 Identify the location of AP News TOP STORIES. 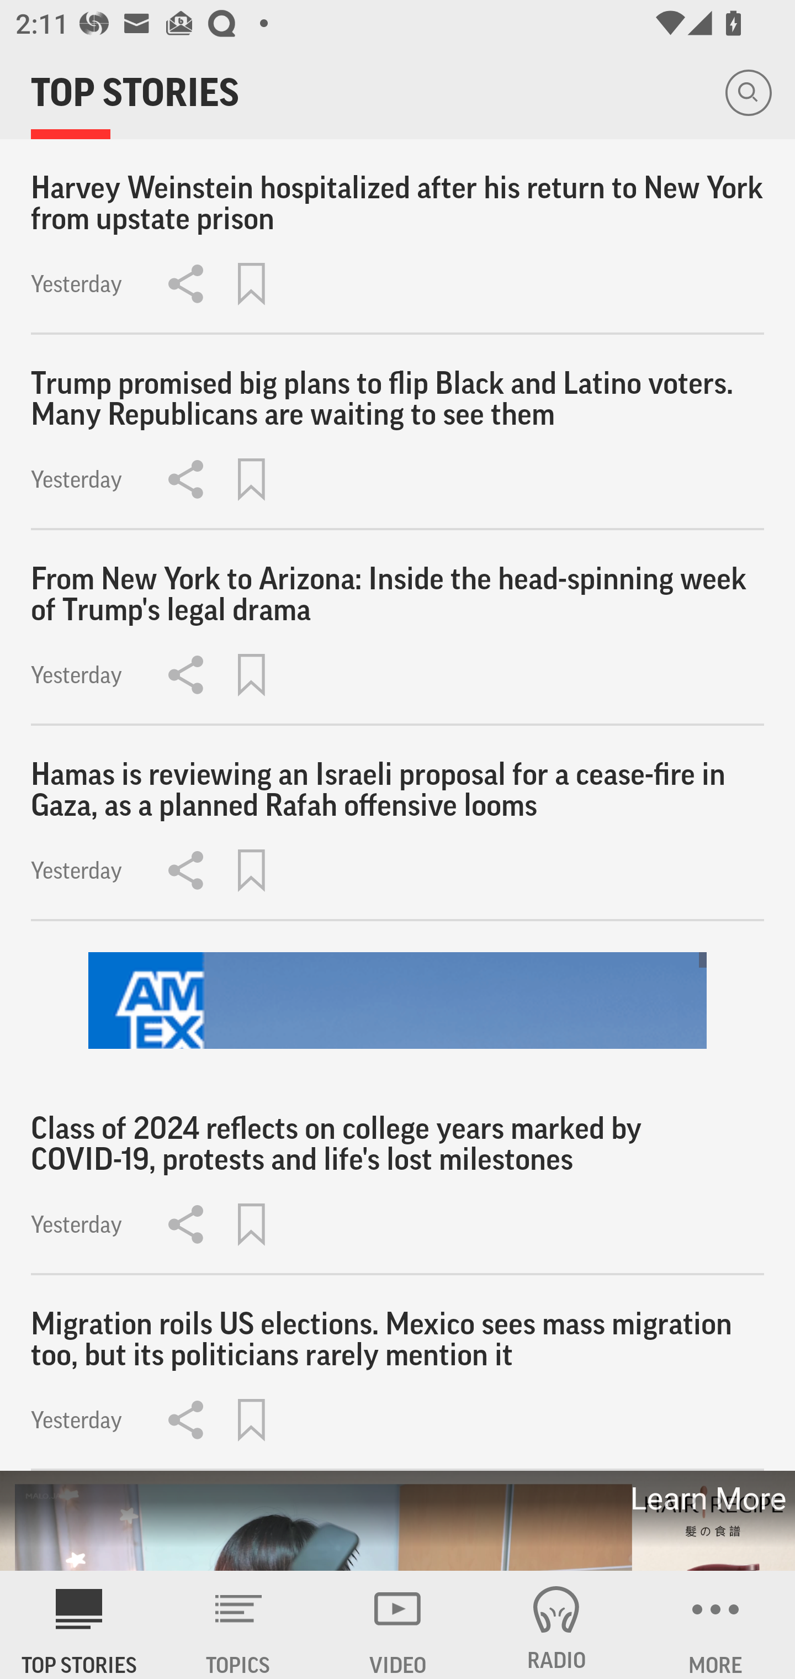
(79, 1625).